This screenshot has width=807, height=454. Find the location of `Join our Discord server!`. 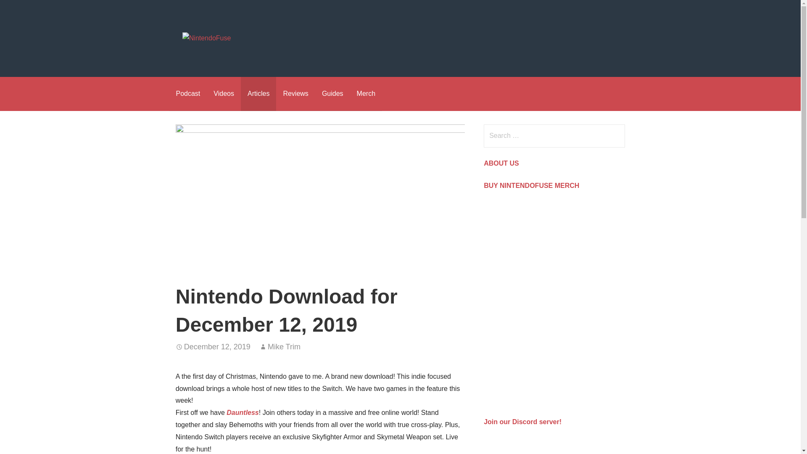

Join our Discord server! is located at coordinates (522, 421).